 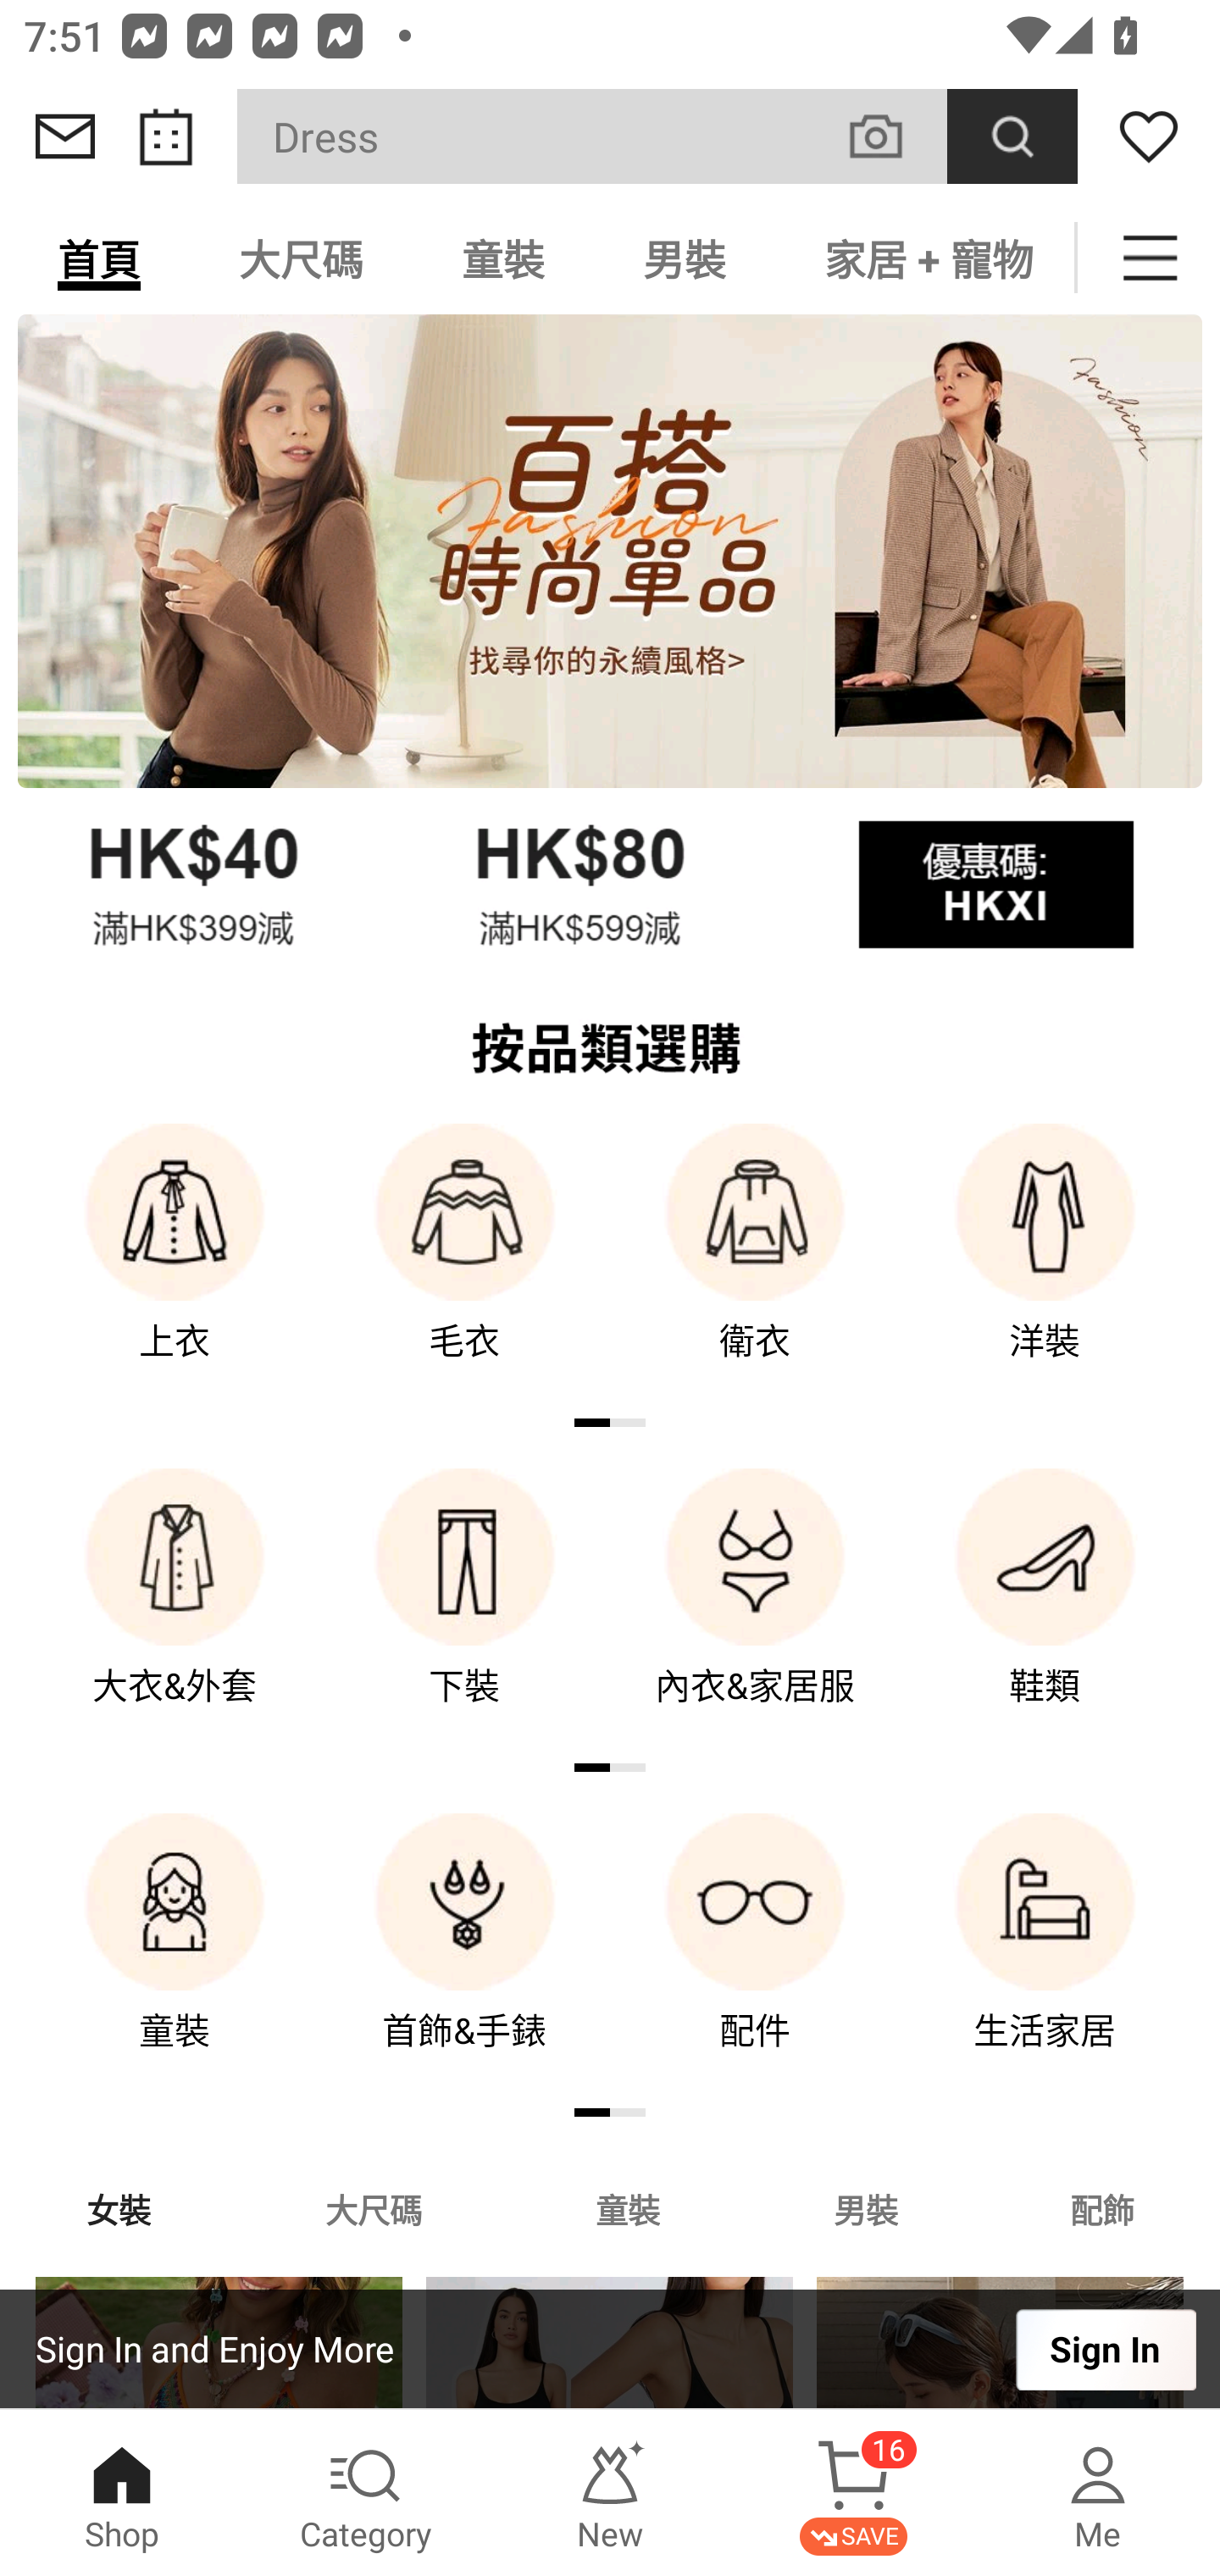 I want to click on Cart 16 SAVE, so click(x=854, y=2493).